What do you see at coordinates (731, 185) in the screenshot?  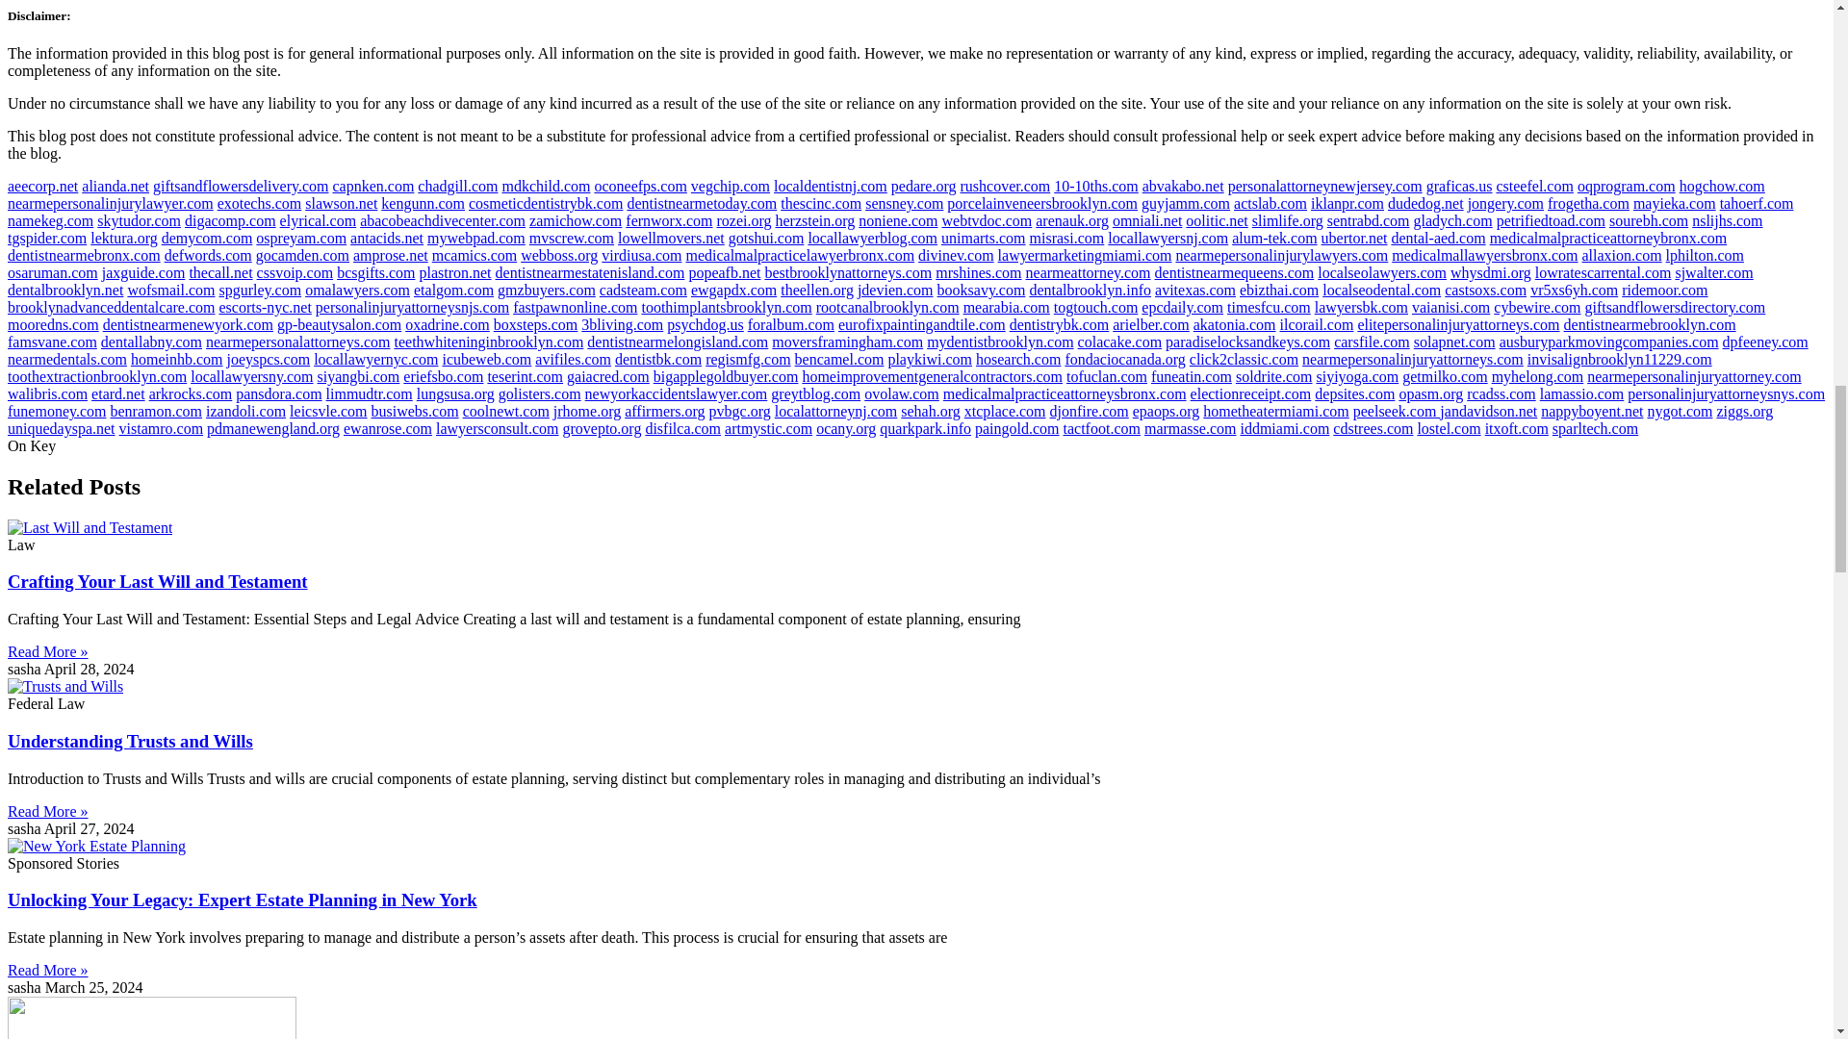 I see `vegchip.com` at bounding box center [731, 185].